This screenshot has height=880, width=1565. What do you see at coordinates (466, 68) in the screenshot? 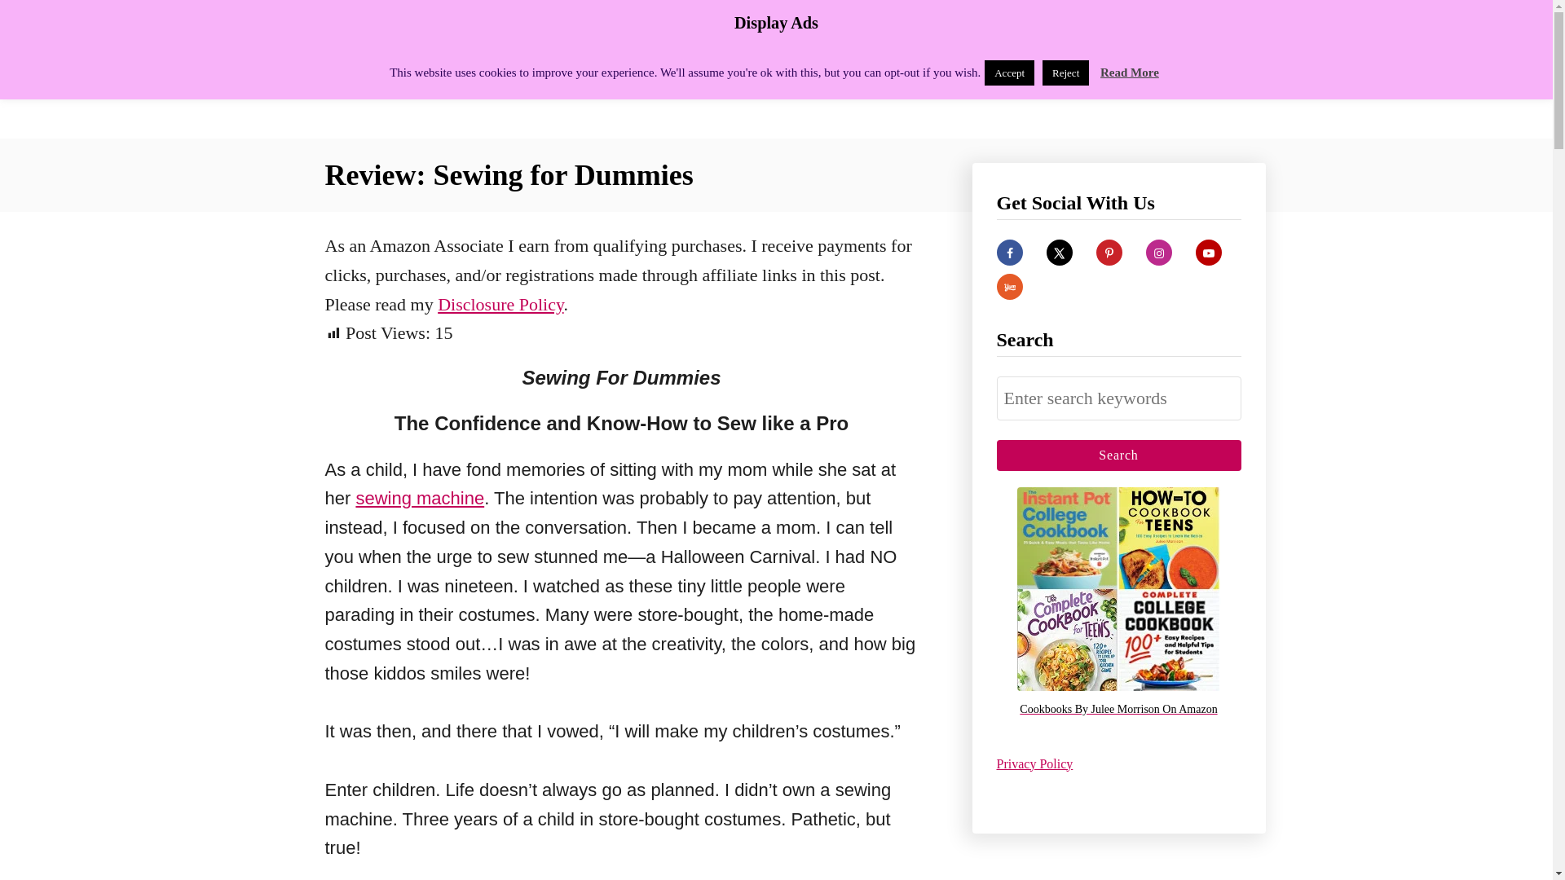
I see `Mommy's Memorandum` at bounding box center [466, 68].